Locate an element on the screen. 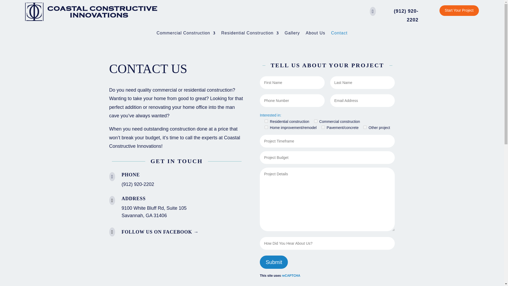  Commercial Construction is located at coordinates (186, 34).